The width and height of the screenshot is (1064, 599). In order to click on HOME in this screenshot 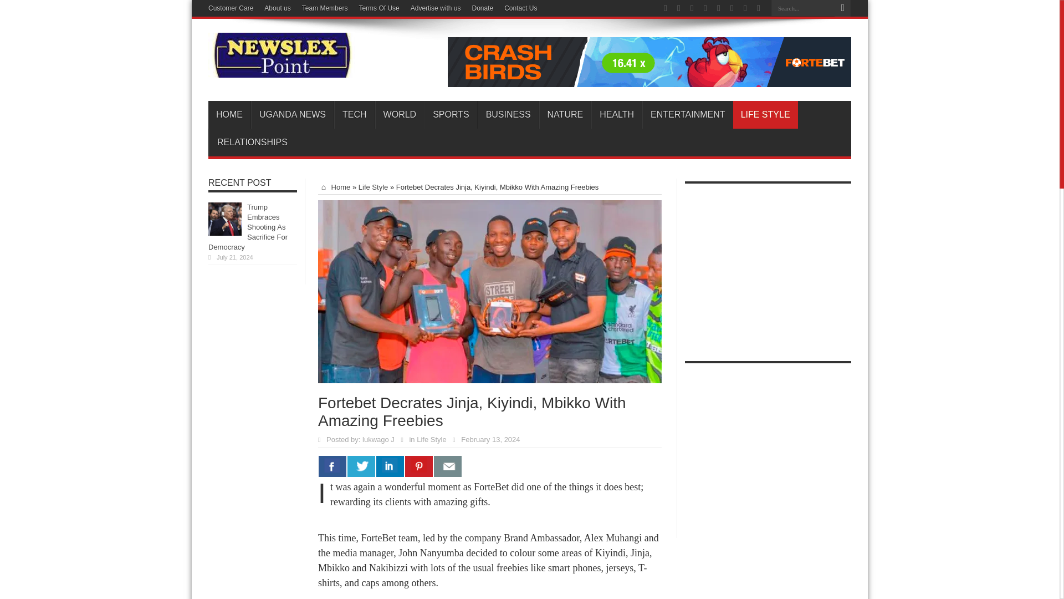, I will do `click(229, 115)`.